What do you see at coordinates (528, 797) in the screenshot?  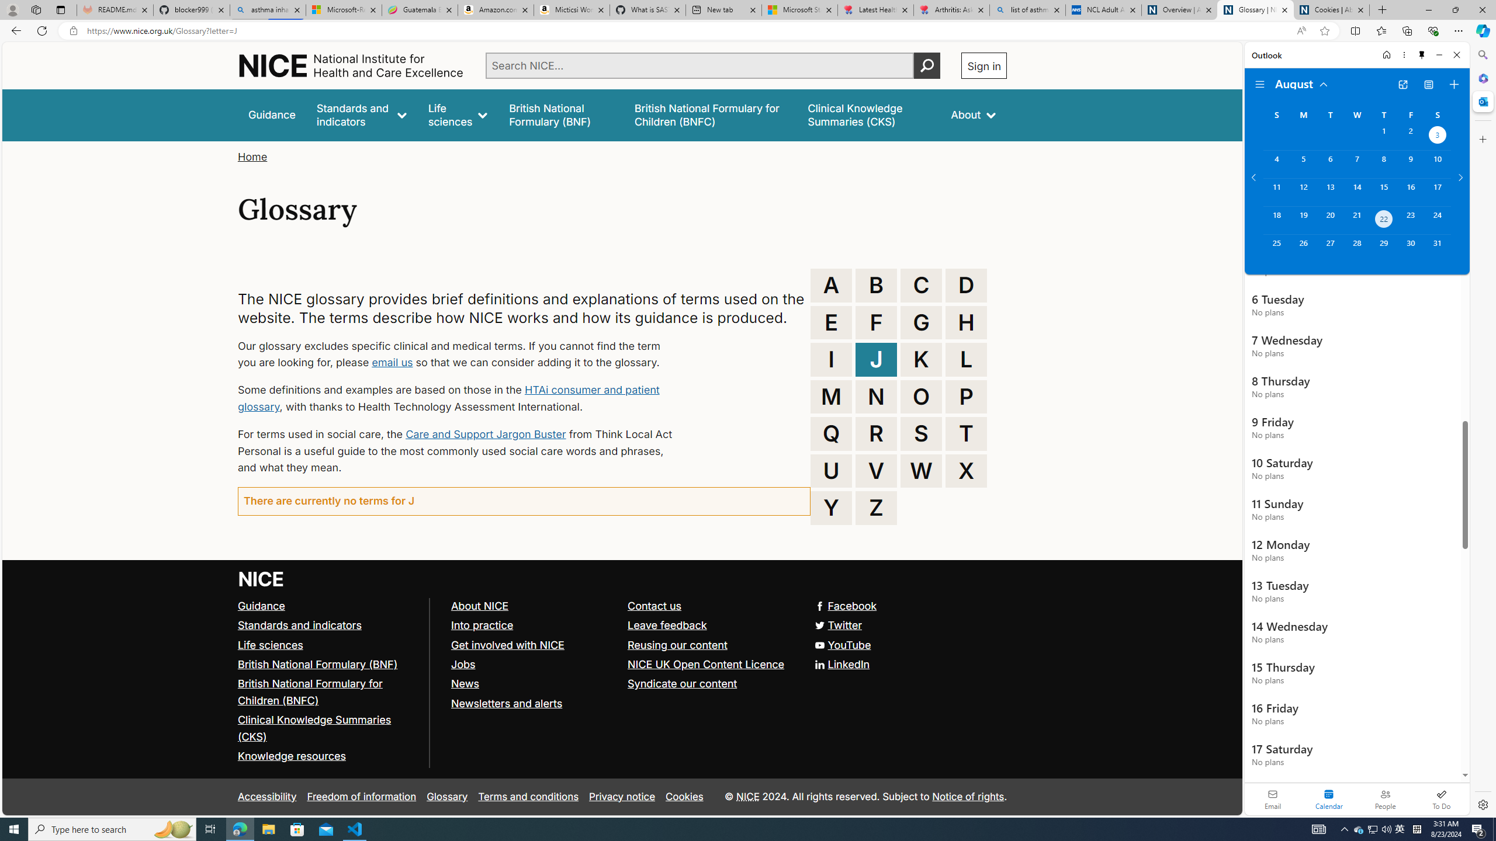 I see `Terms and conditions` at bounding box center [528, 797].